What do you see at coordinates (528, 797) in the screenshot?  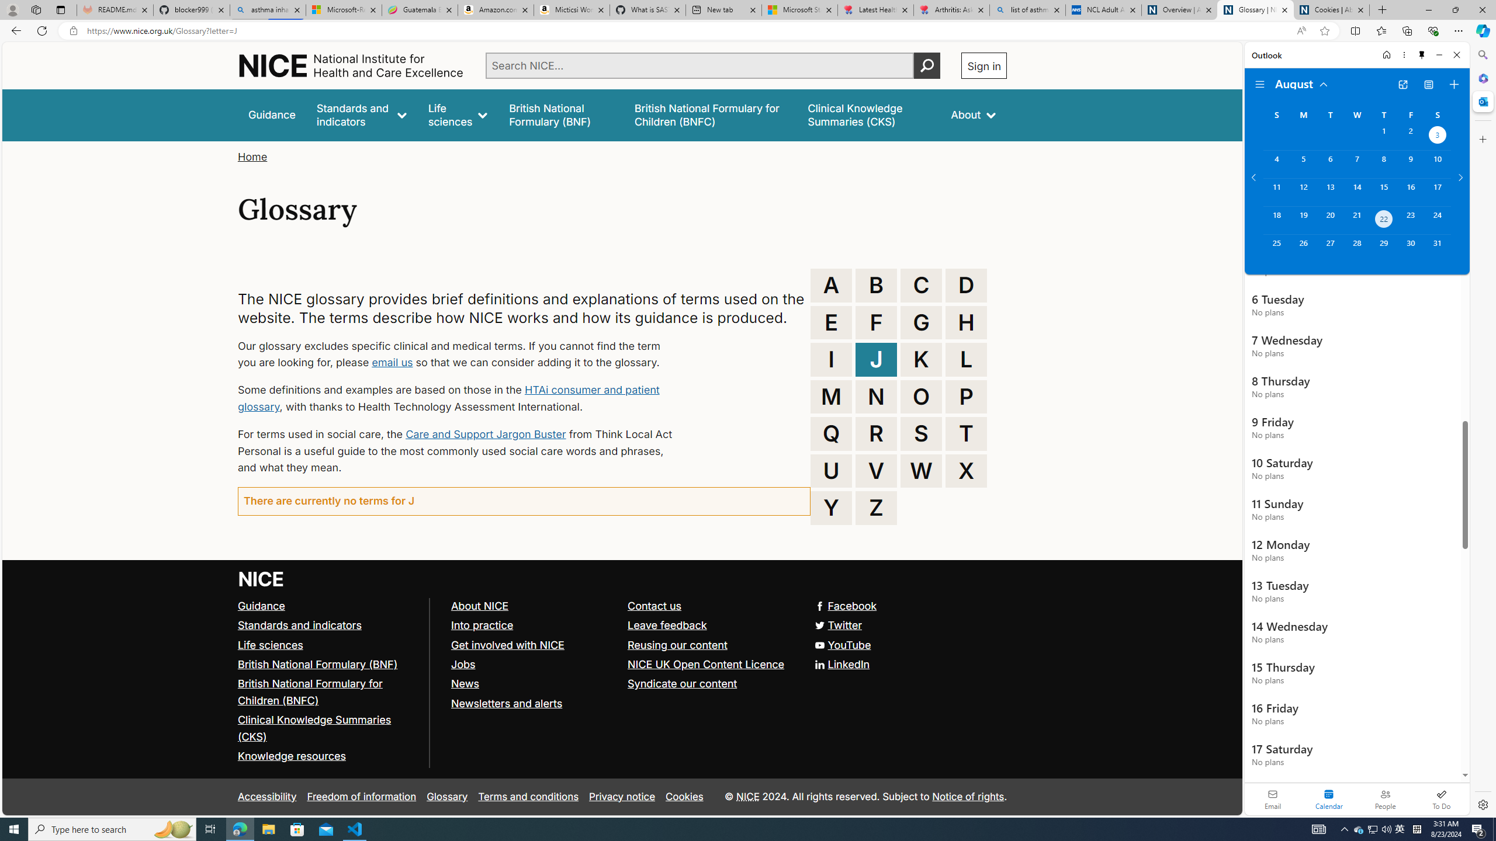 I see `Terms and conditions` at bounding box center [528, 797].